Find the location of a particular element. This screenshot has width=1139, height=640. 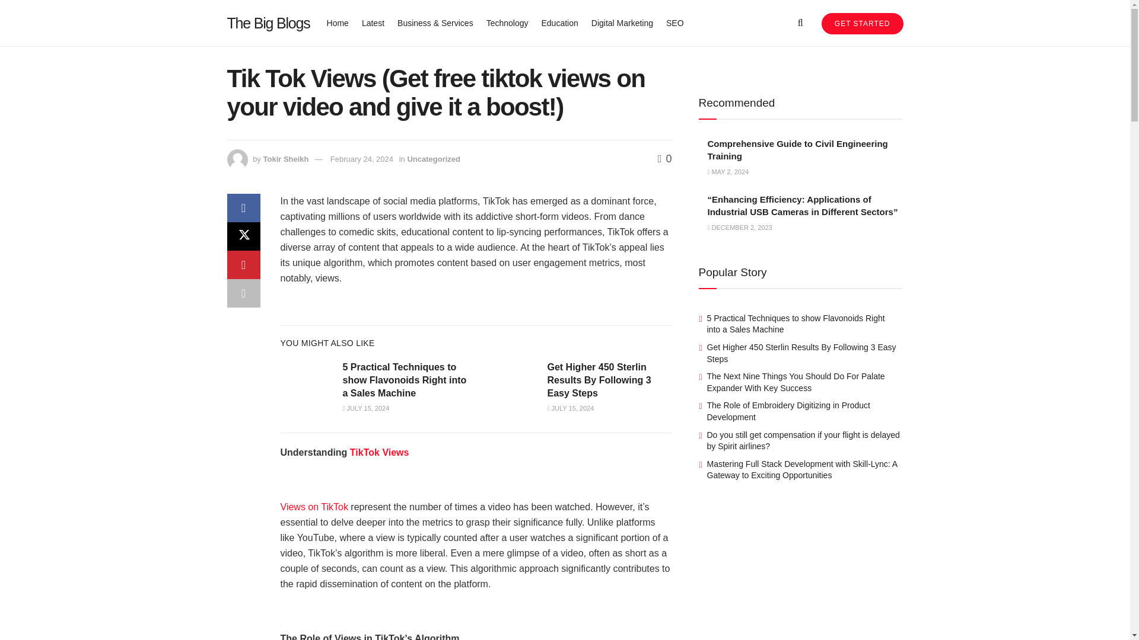

Latest is located at coordinates (373, 23).